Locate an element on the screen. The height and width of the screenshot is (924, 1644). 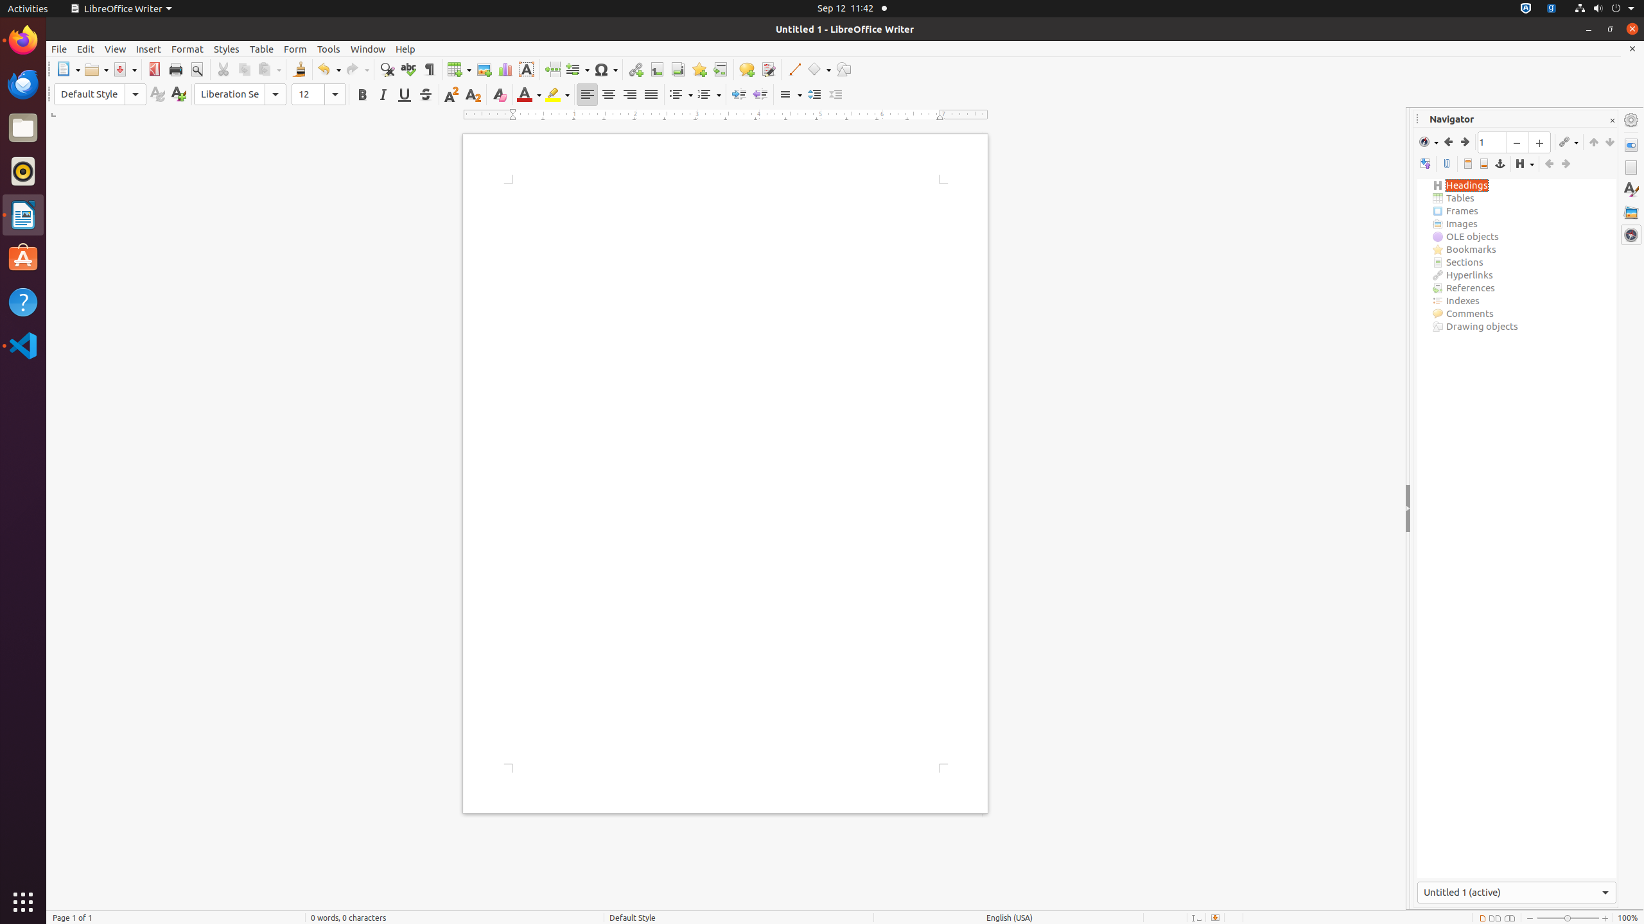
Strikethrough is located at coordinates (425, 95).